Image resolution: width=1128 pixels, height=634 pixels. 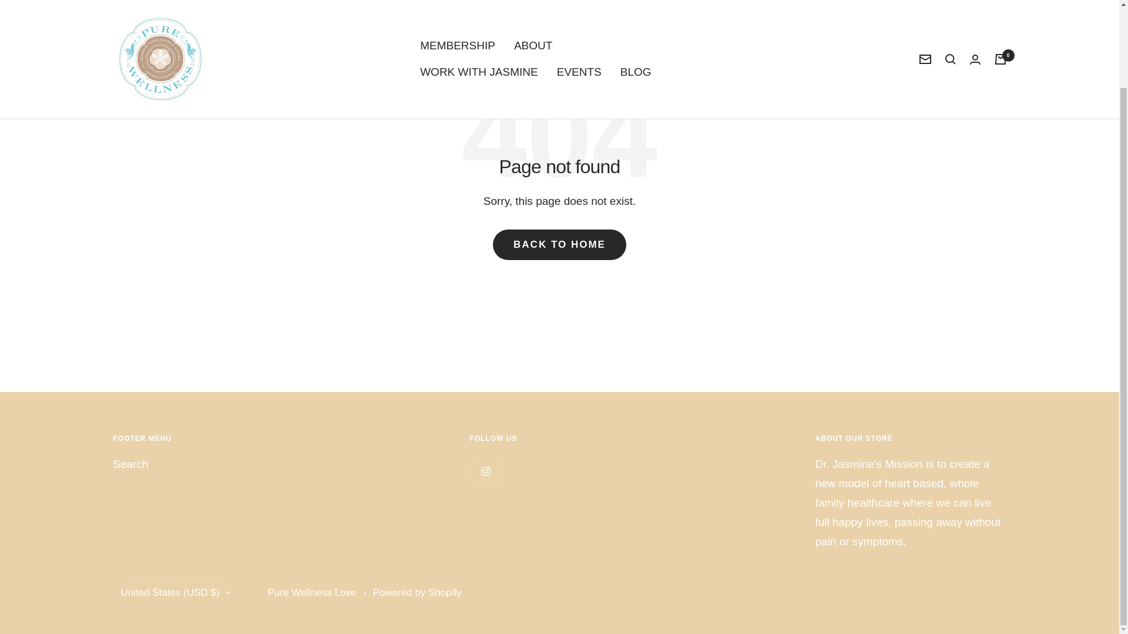 What do you see at coordinates (236, 532) in the screenshot?
I see `AW` at bounding box center [236, 532].